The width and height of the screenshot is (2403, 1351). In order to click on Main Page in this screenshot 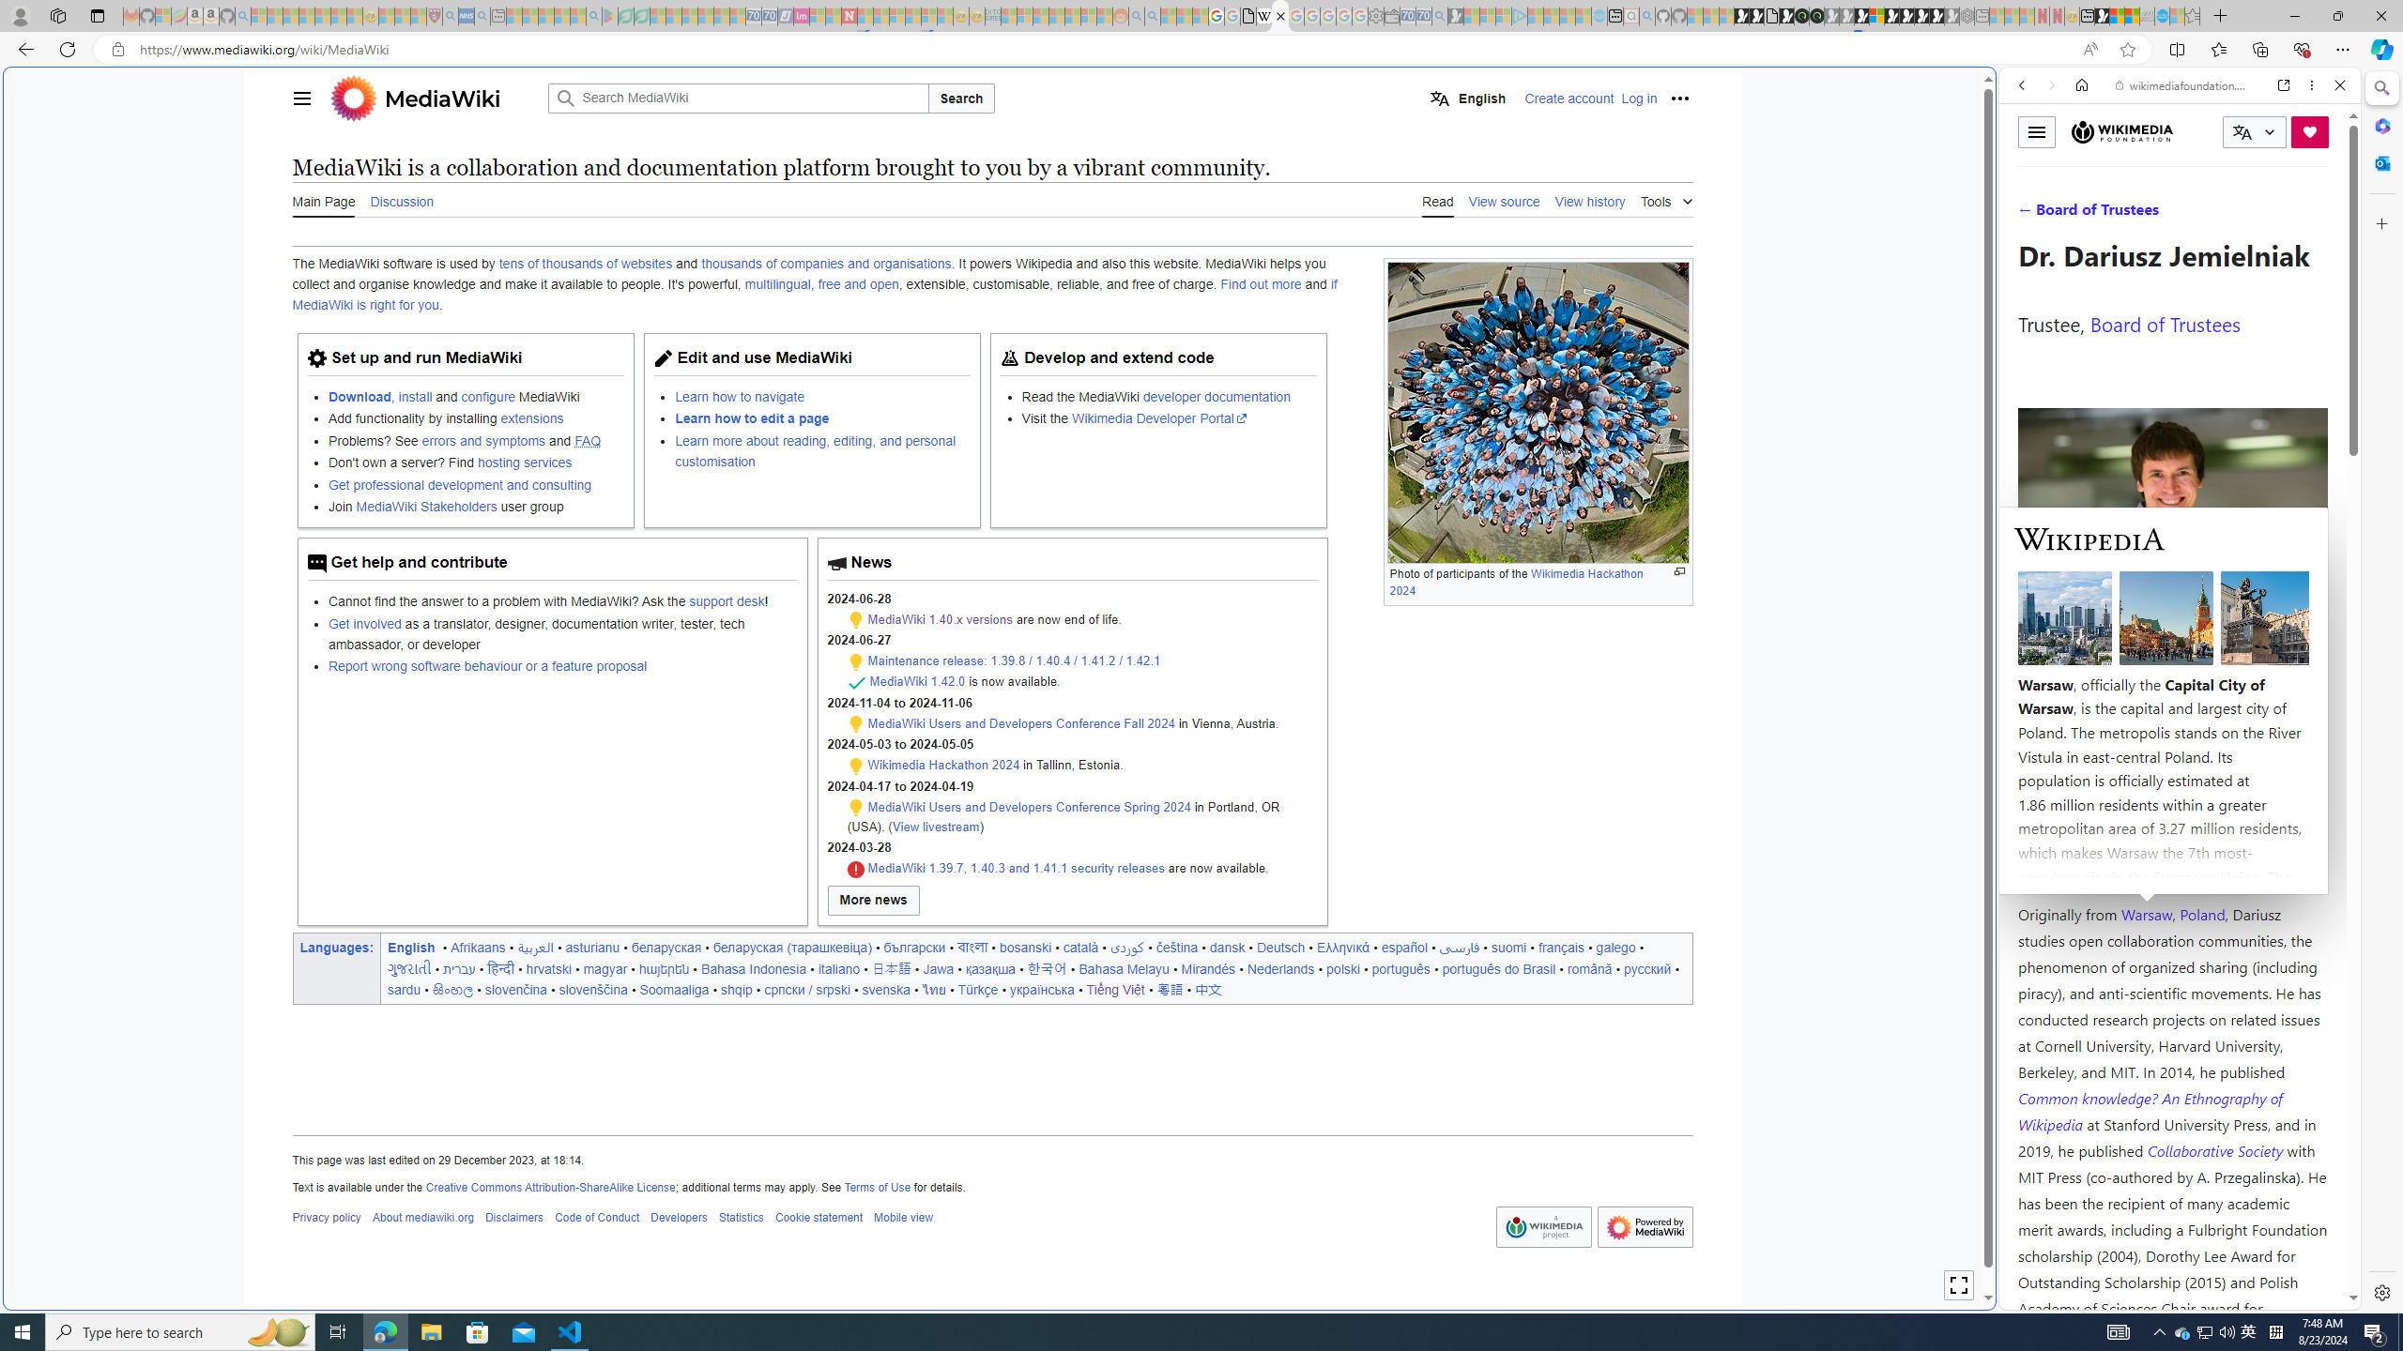, I will do `click(323, 201)`.